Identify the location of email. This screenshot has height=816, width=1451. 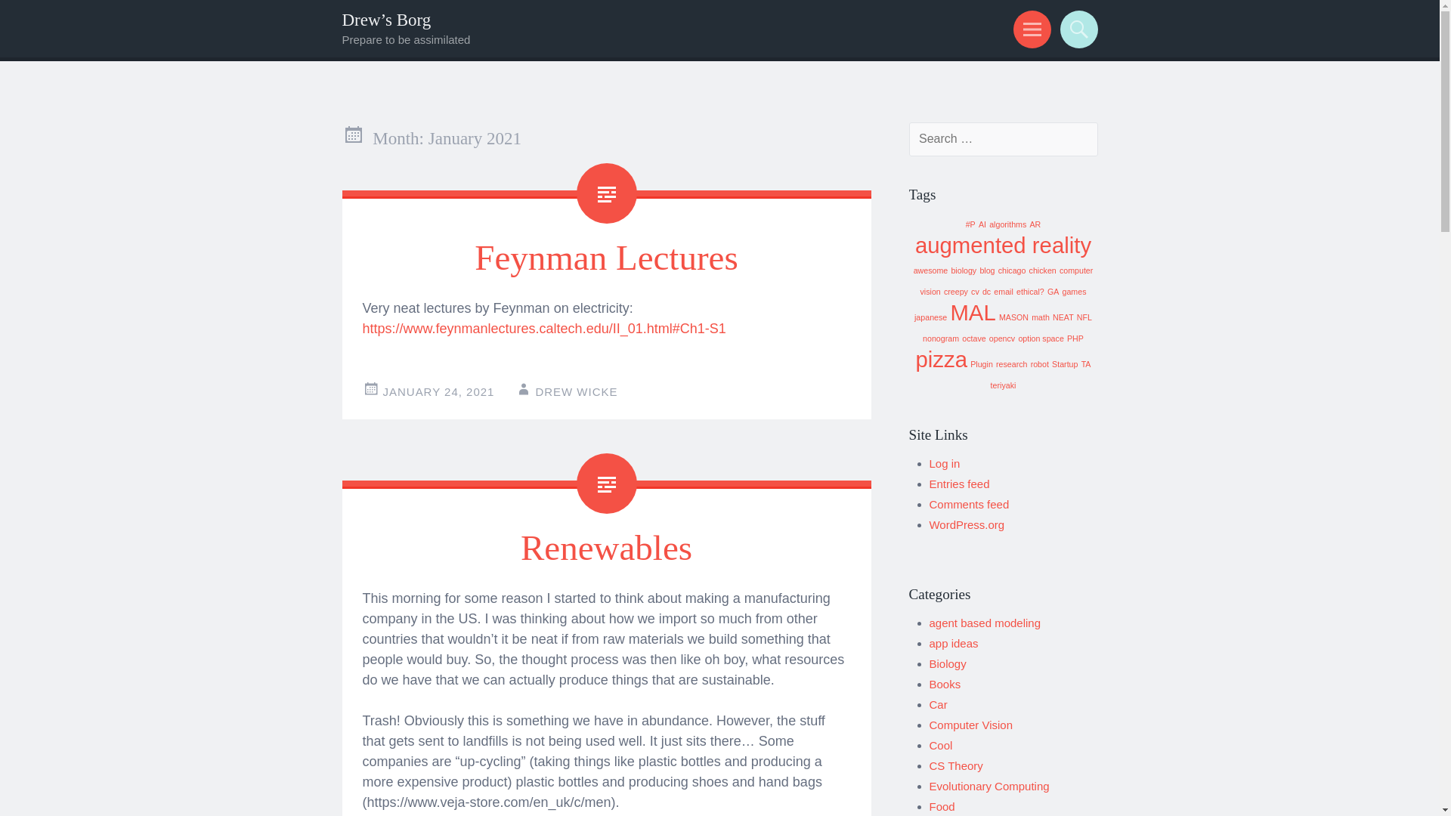
(1004, 292).